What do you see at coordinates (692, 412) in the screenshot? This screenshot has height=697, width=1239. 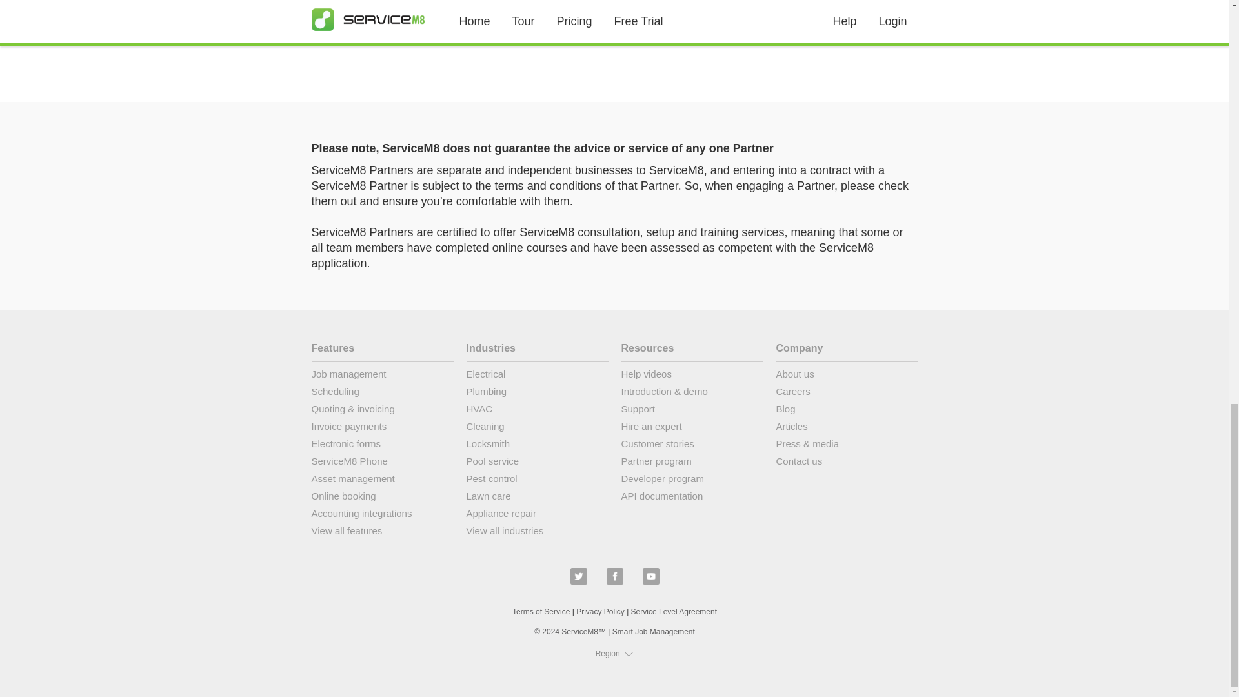 I see `Support` at bounding box center [692, 412].